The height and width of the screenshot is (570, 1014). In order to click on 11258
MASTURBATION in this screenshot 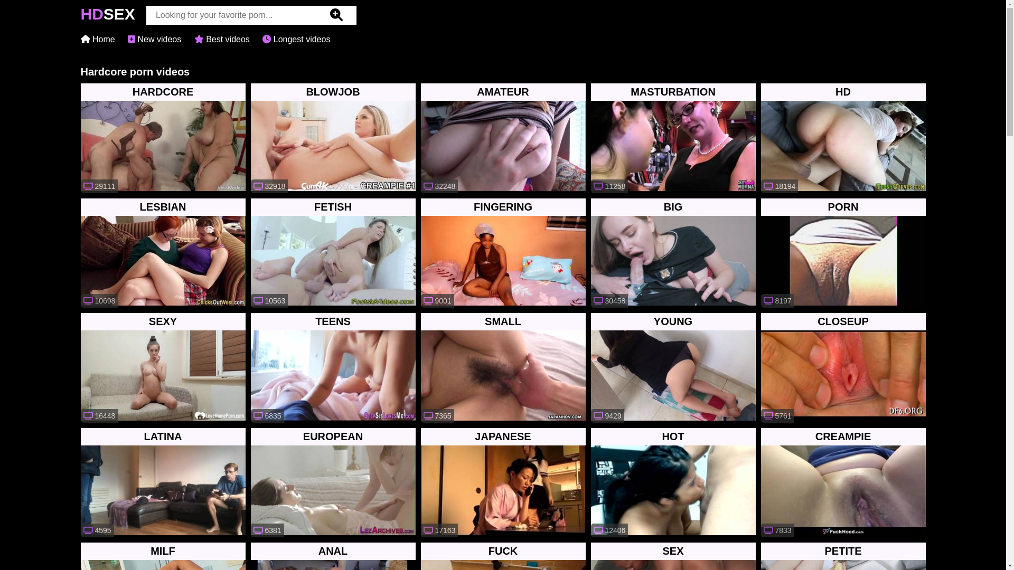, I will do `click(673, 138)`.